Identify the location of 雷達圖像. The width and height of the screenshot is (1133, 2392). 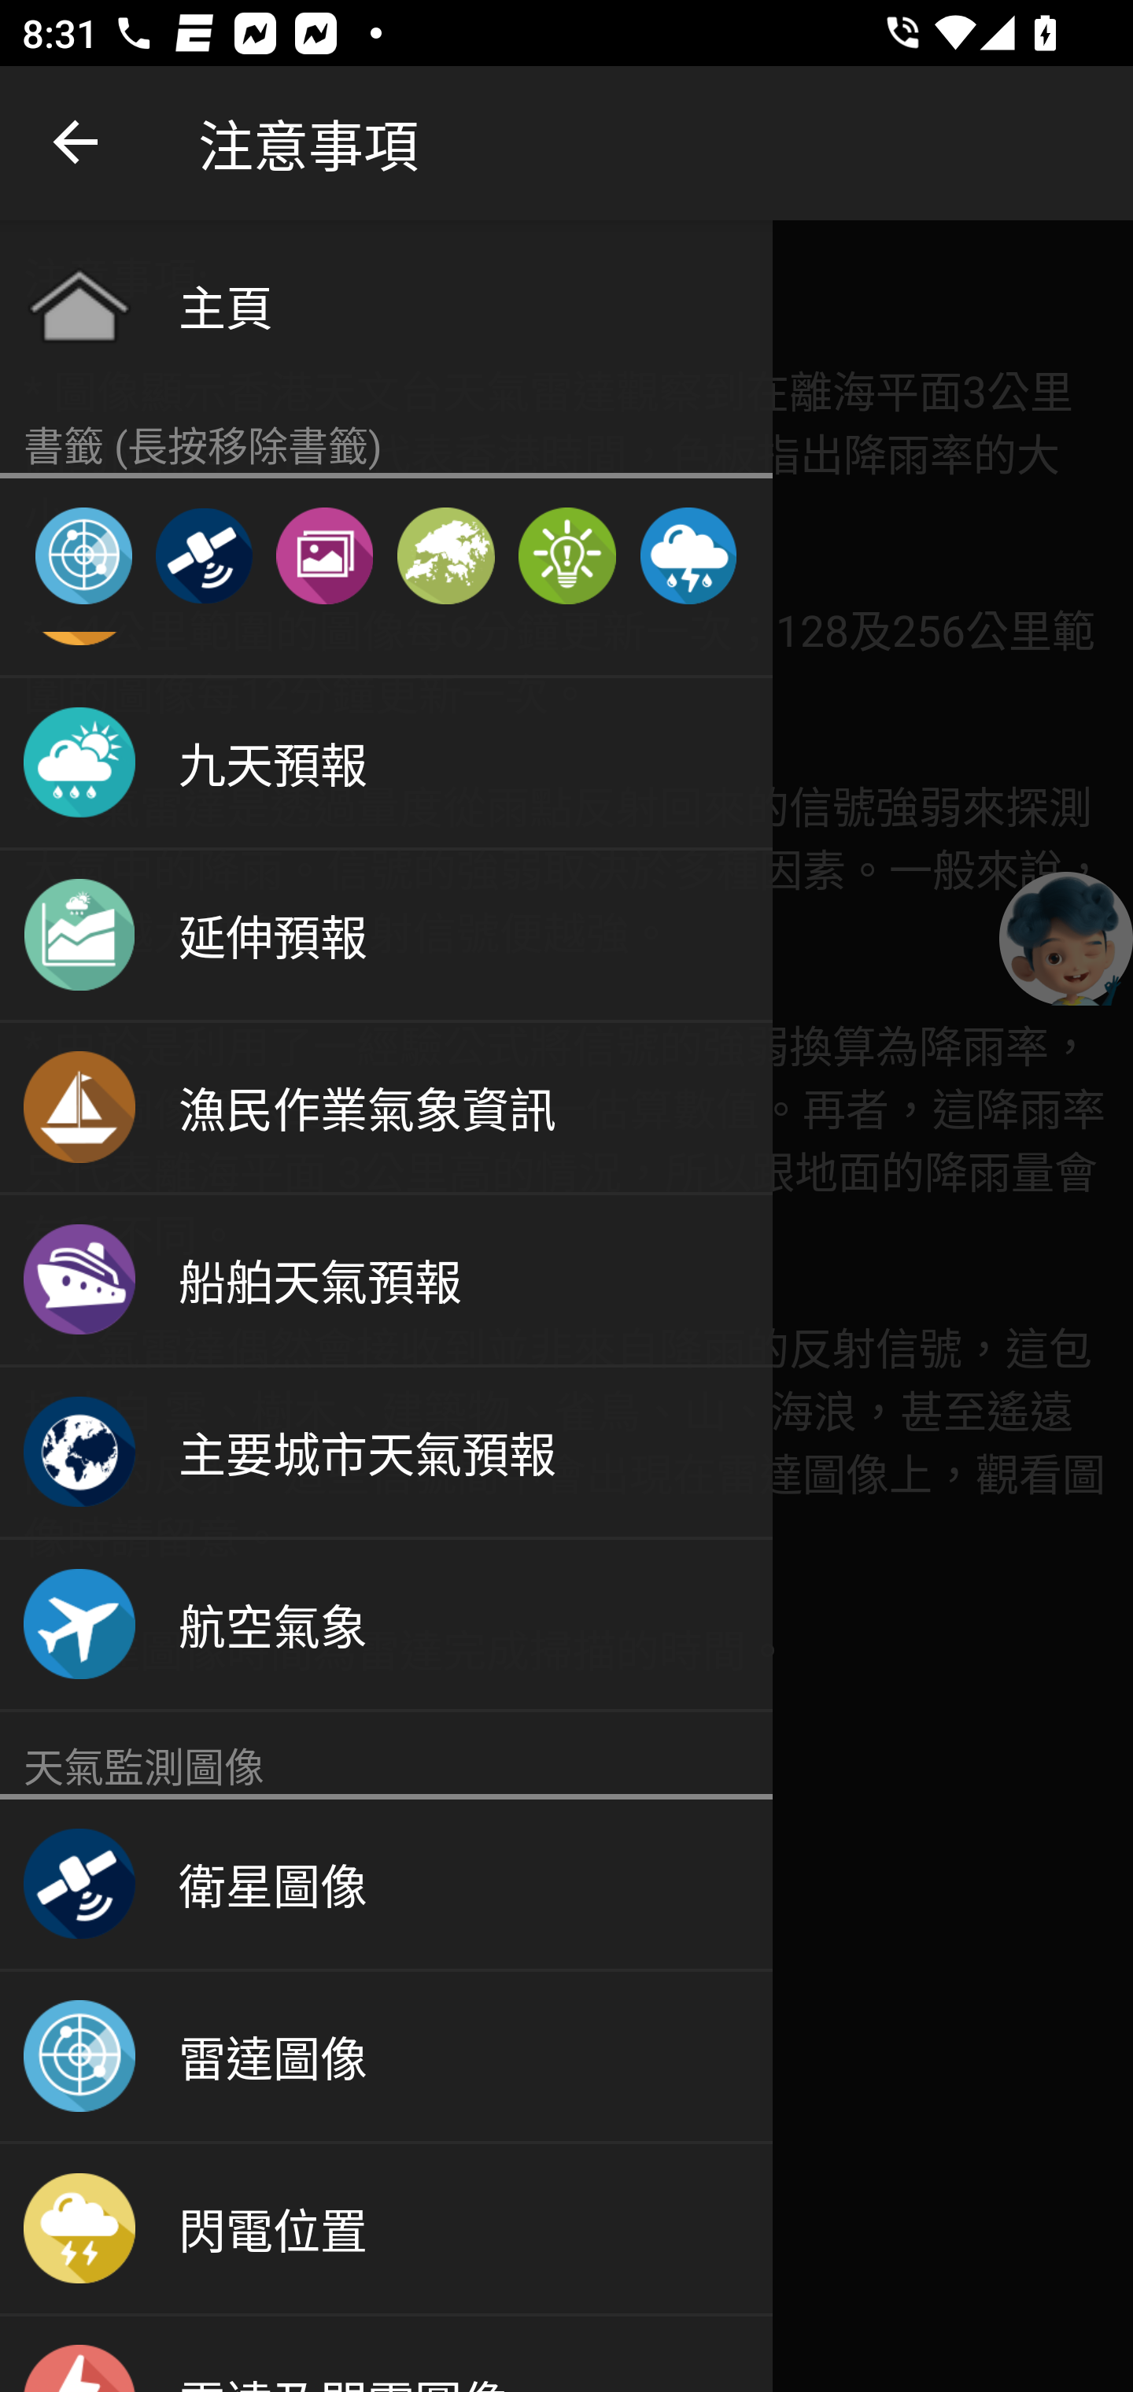
(386, 2057).